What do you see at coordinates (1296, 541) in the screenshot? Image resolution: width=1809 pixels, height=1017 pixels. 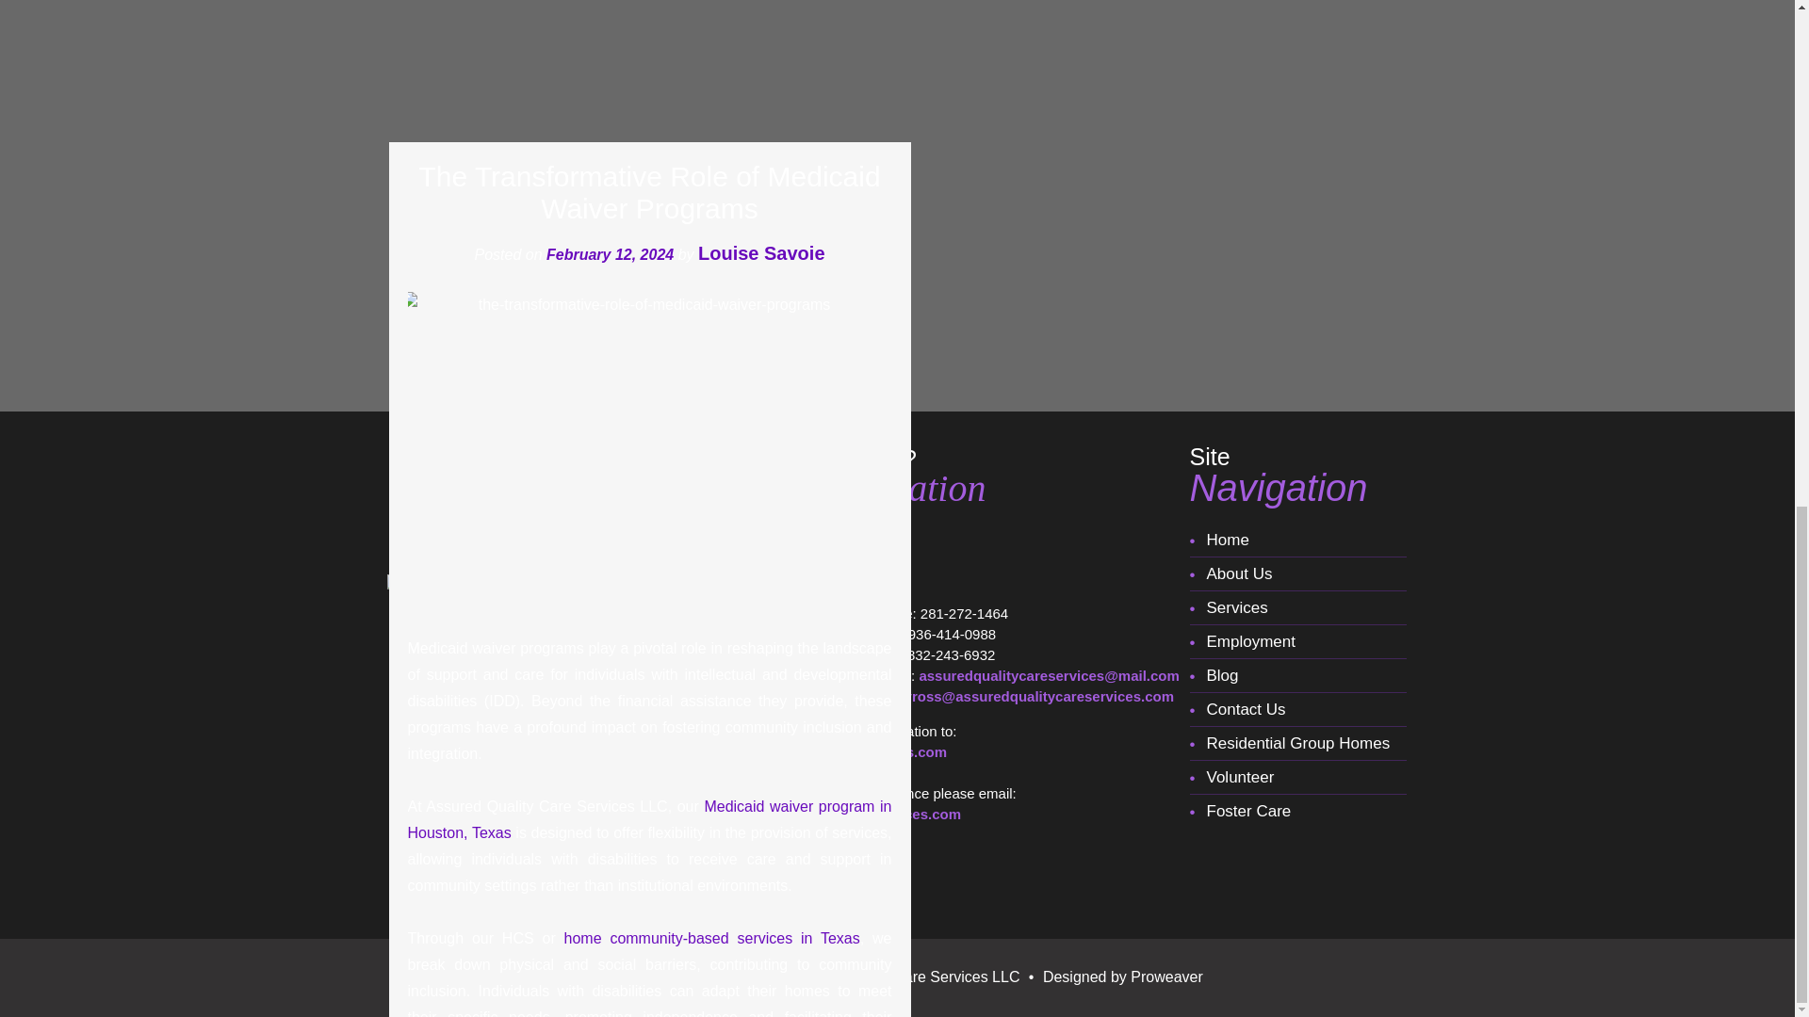 I see `Home` at bounding box center [1296, 541].